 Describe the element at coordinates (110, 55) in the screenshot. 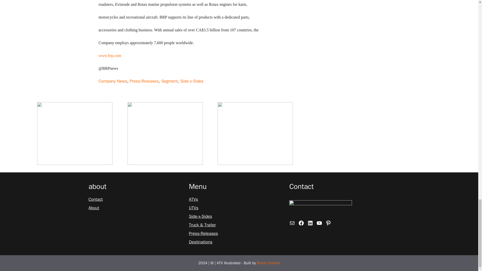

I see `www.brp.com` at that location.